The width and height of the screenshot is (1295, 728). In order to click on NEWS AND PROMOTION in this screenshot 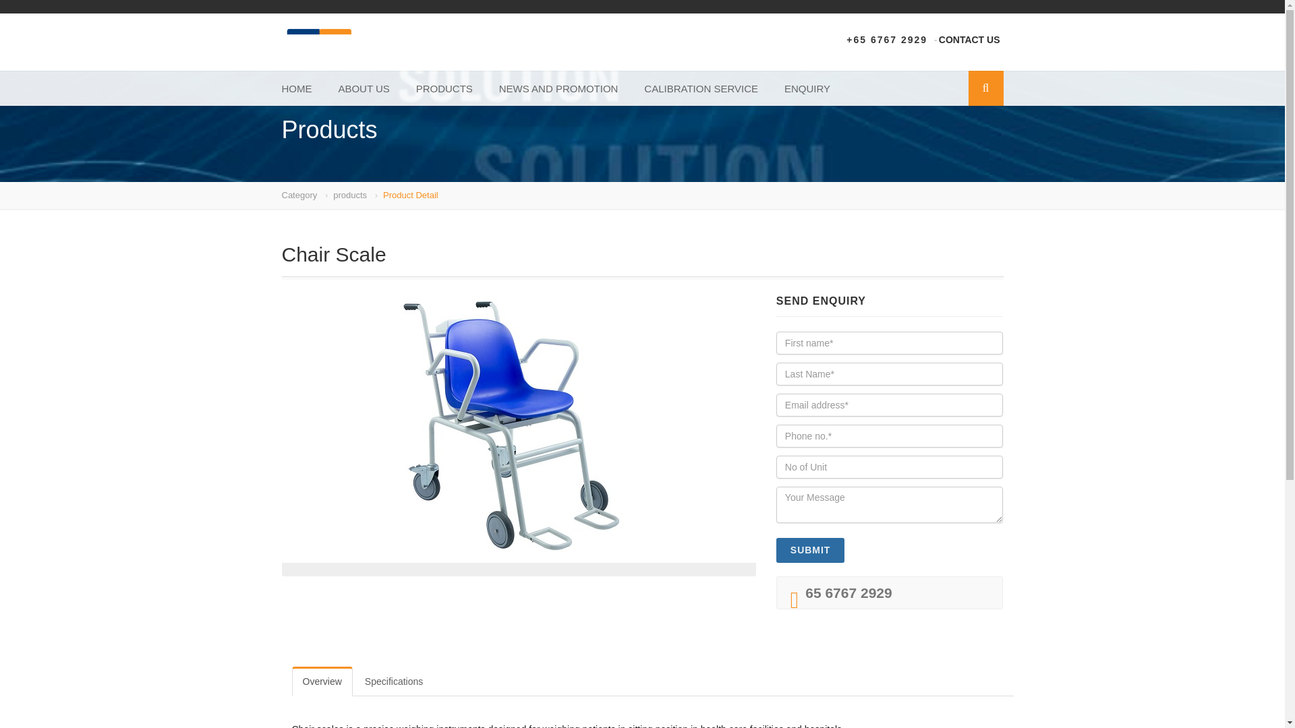, I will do `click(558, 88)`.